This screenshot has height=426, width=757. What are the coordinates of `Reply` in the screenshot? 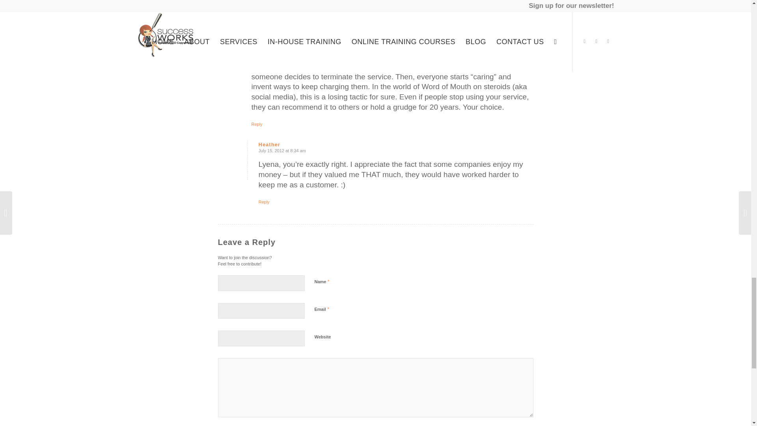 It's located at (264, 202).